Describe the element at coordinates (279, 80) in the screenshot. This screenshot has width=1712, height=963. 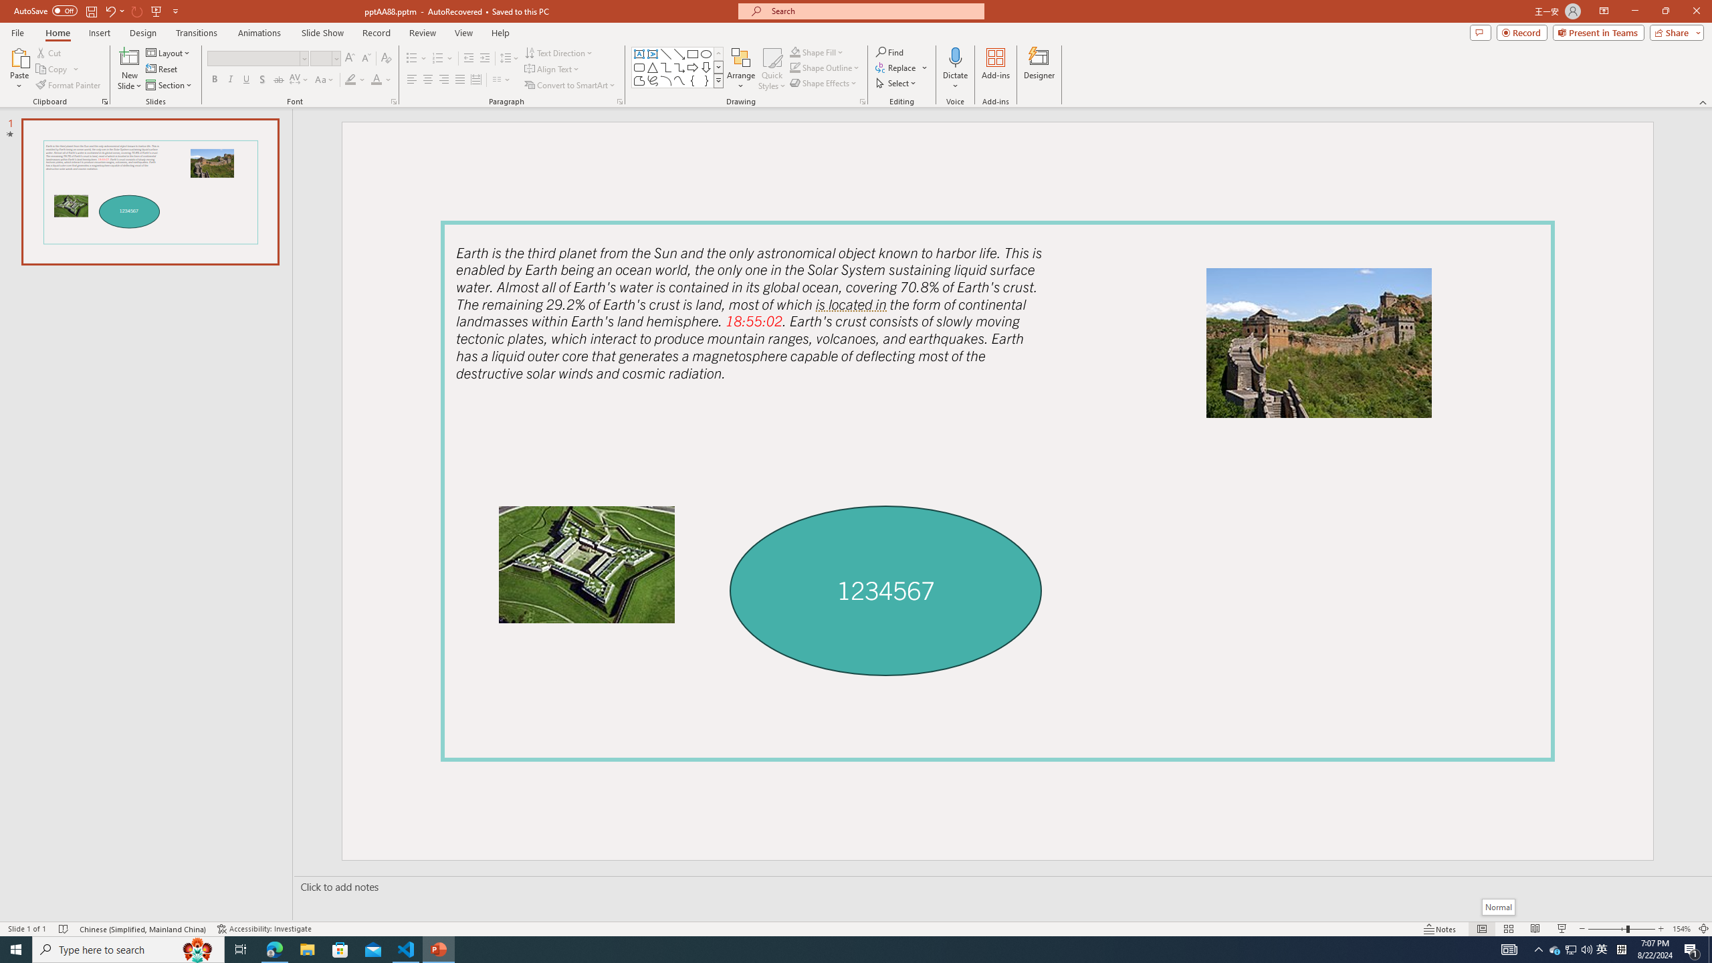
I see `Strikethrough` at that location.